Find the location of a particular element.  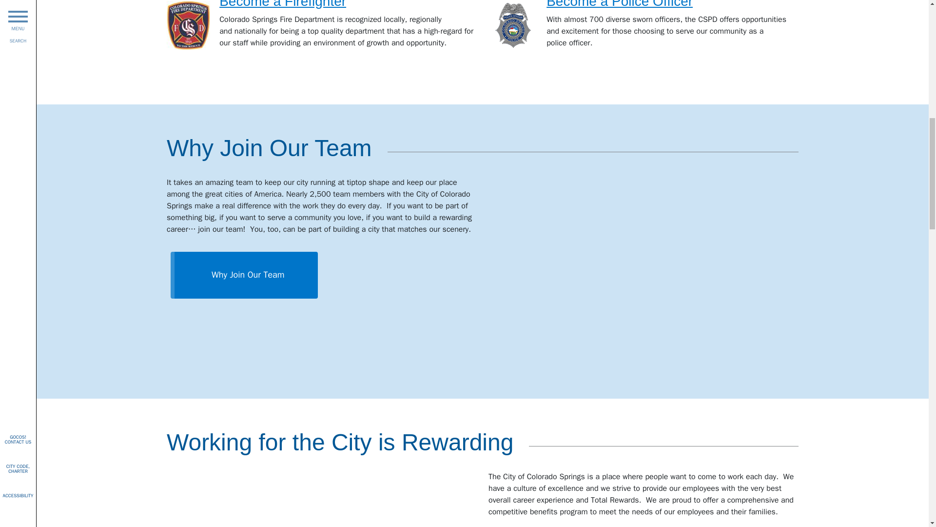

Become a Firefighter is located at coordinates (283, 4).